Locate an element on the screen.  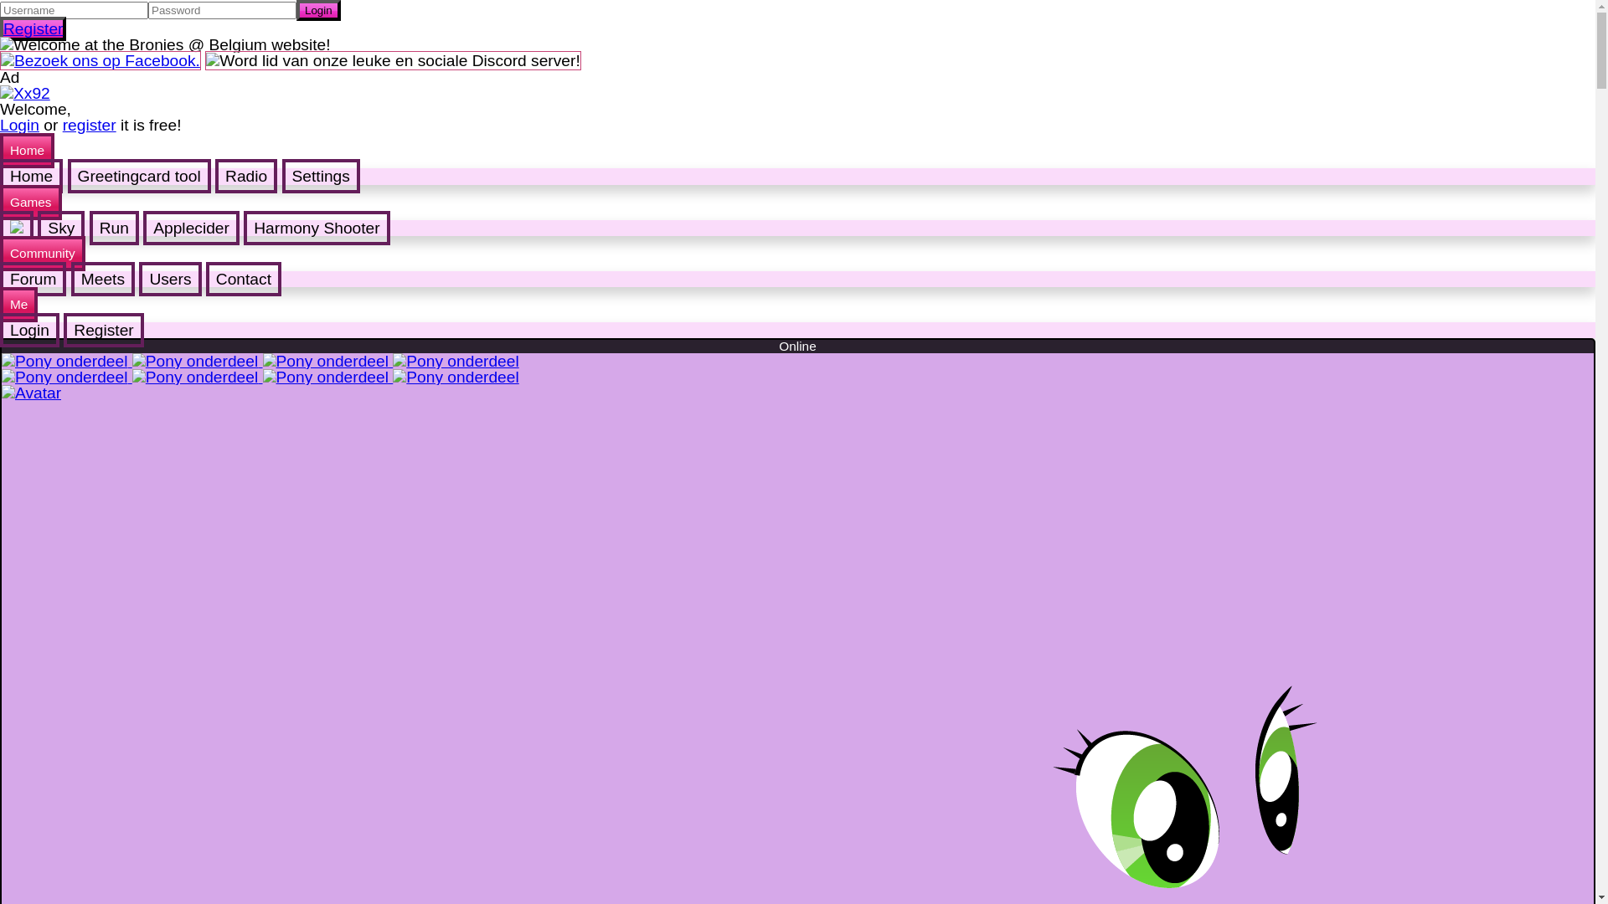
Radio is located at coordinates (246, 176).